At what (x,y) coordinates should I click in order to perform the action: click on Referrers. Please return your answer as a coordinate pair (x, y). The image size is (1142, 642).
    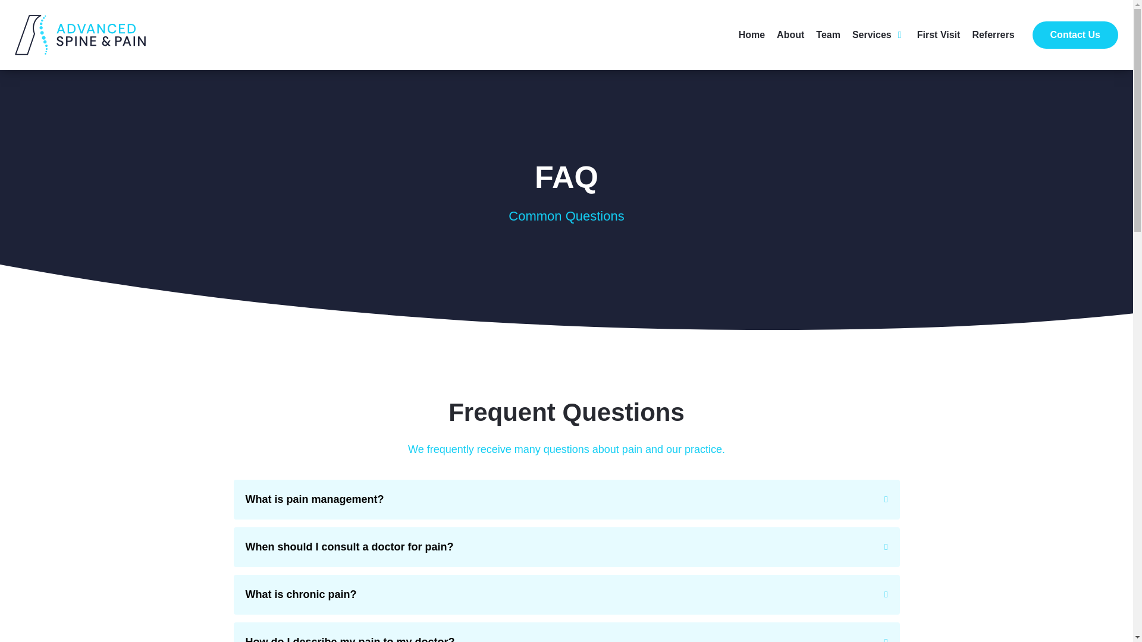
    Looking at the image, I should click on (992, 35).